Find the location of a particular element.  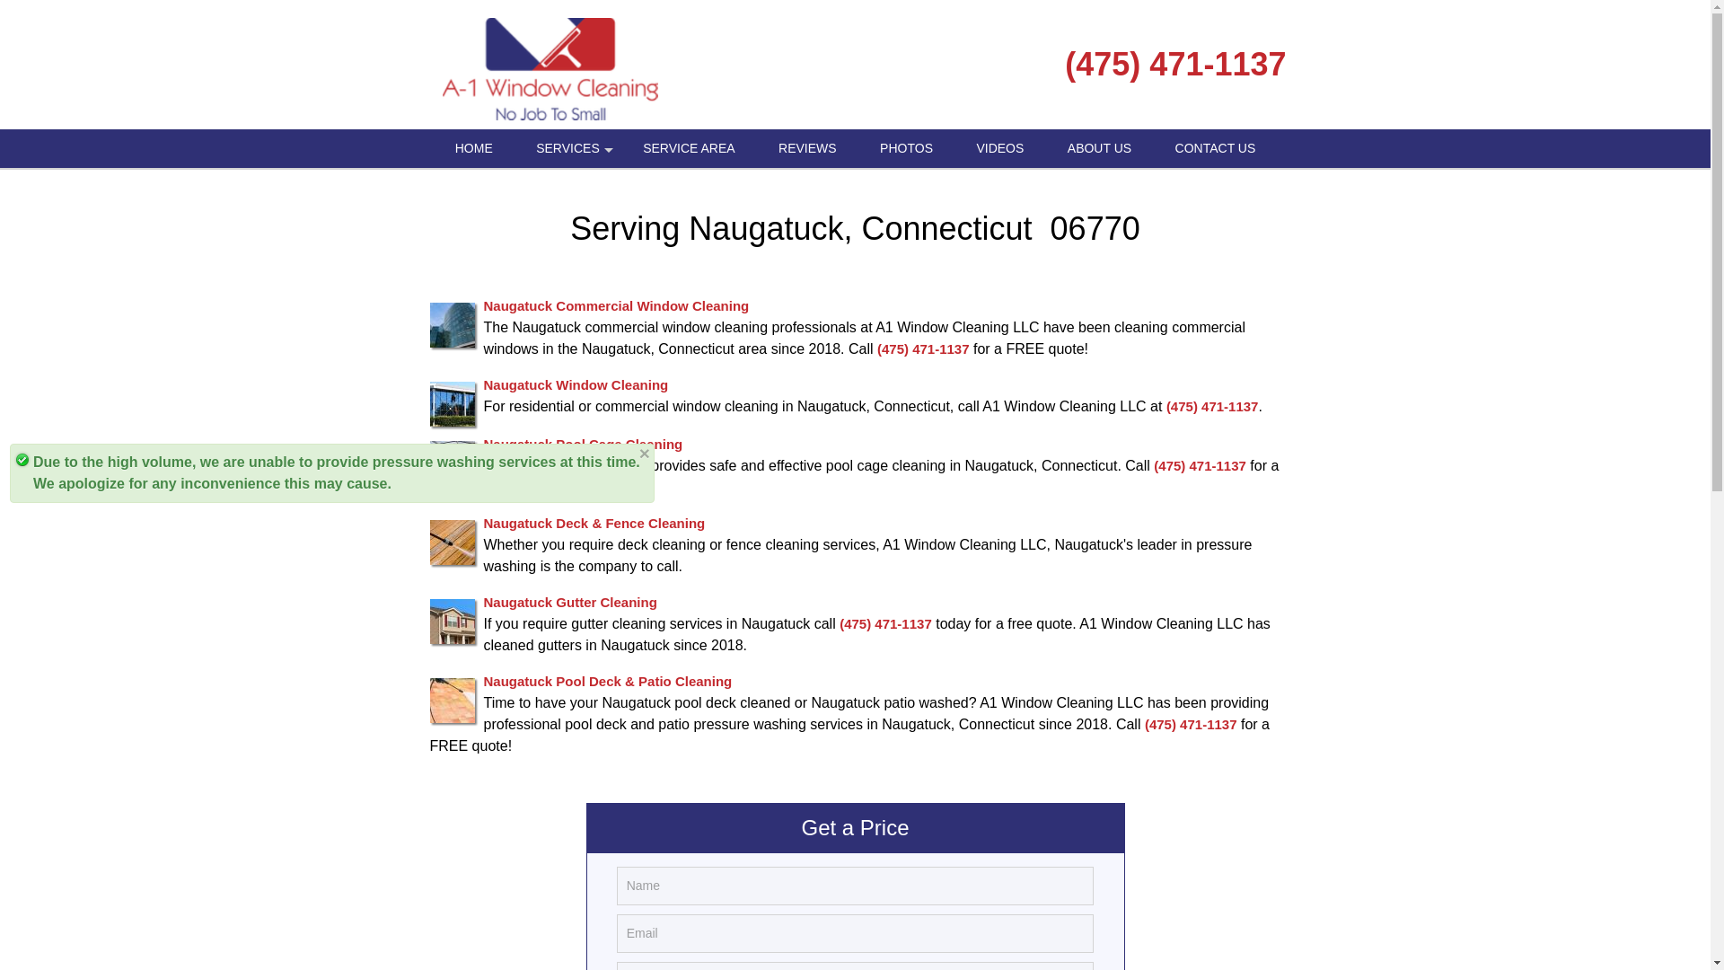

Naugatuck Commercial Window Cleaning is located at coordinates (615, 305).